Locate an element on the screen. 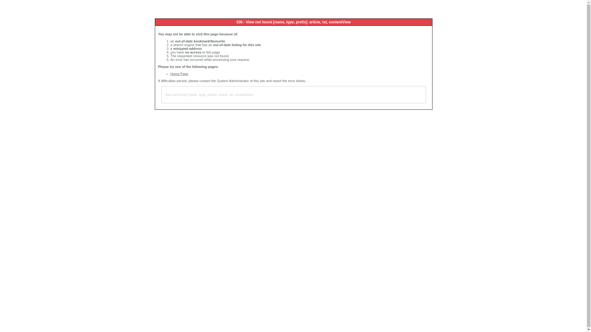 This screenshot has width=591, height=332. Home Page is located at coordinates (179, 74).